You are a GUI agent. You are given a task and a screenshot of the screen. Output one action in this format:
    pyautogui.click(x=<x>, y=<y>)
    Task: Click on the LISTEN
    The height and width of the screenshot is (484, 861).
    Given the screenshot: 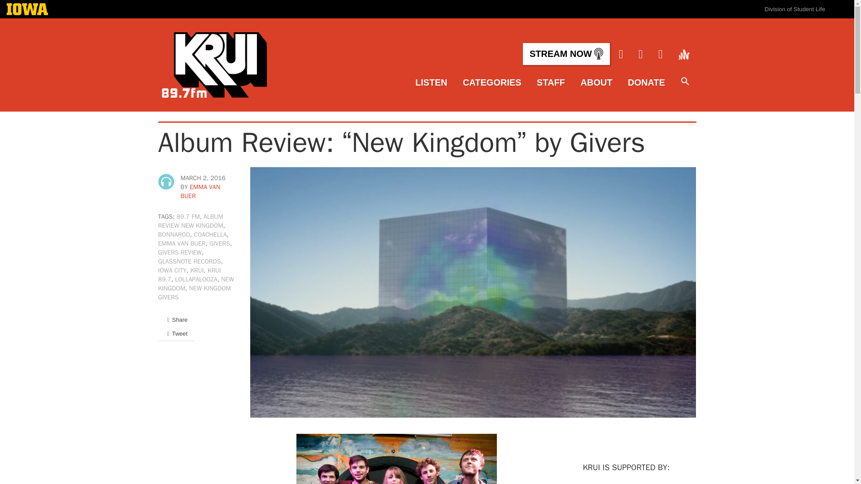 What is the action you would take?
    pyautogui.click(x=430, y=82)
    